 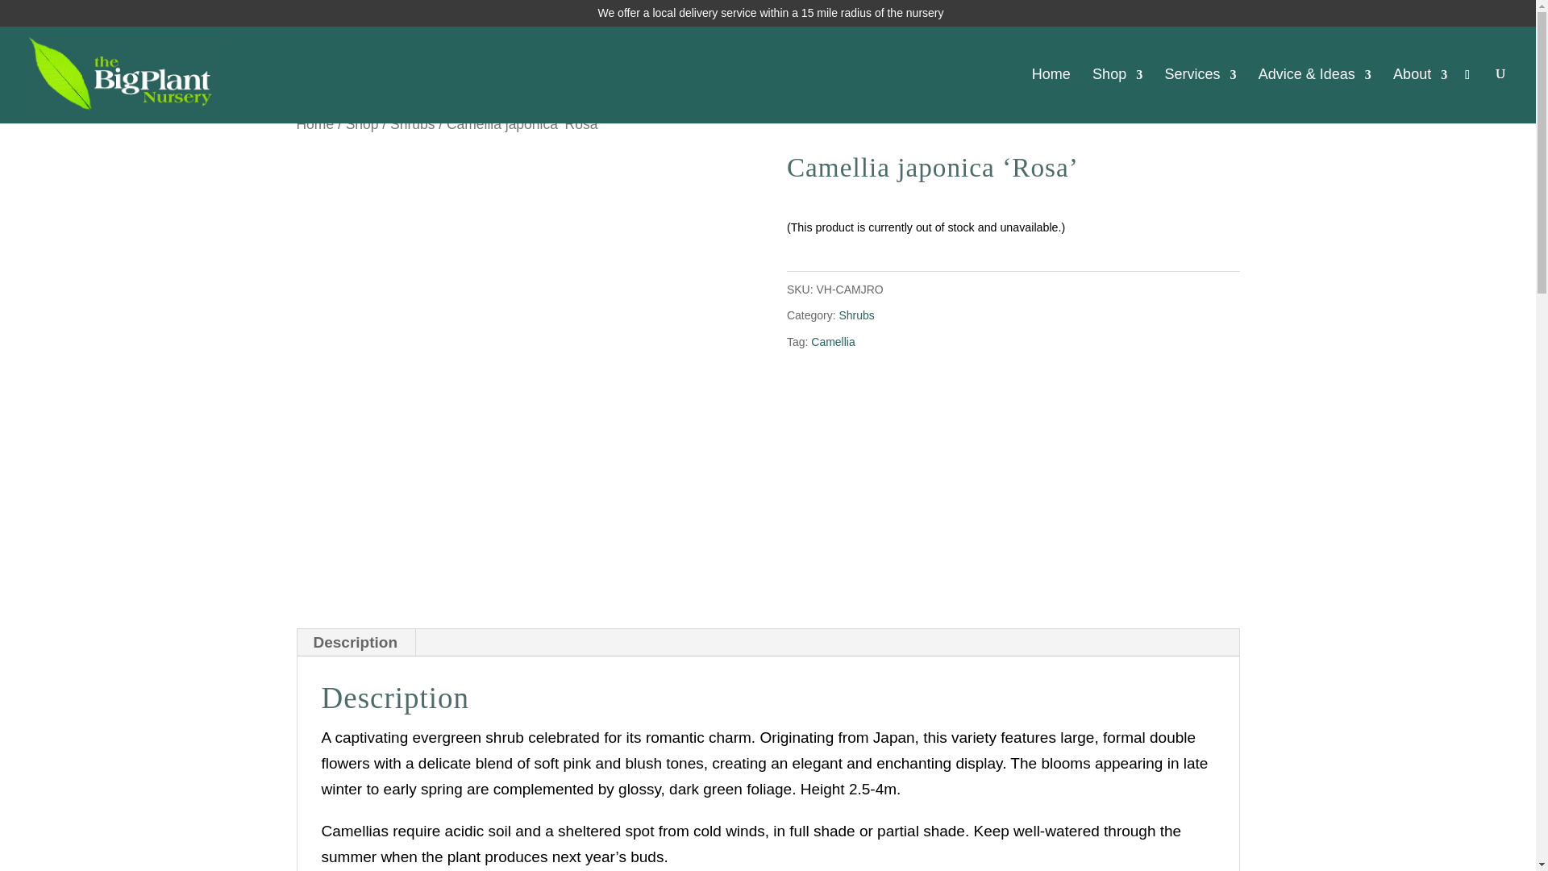 I want to click on Services, so click(x=1200, y=95).